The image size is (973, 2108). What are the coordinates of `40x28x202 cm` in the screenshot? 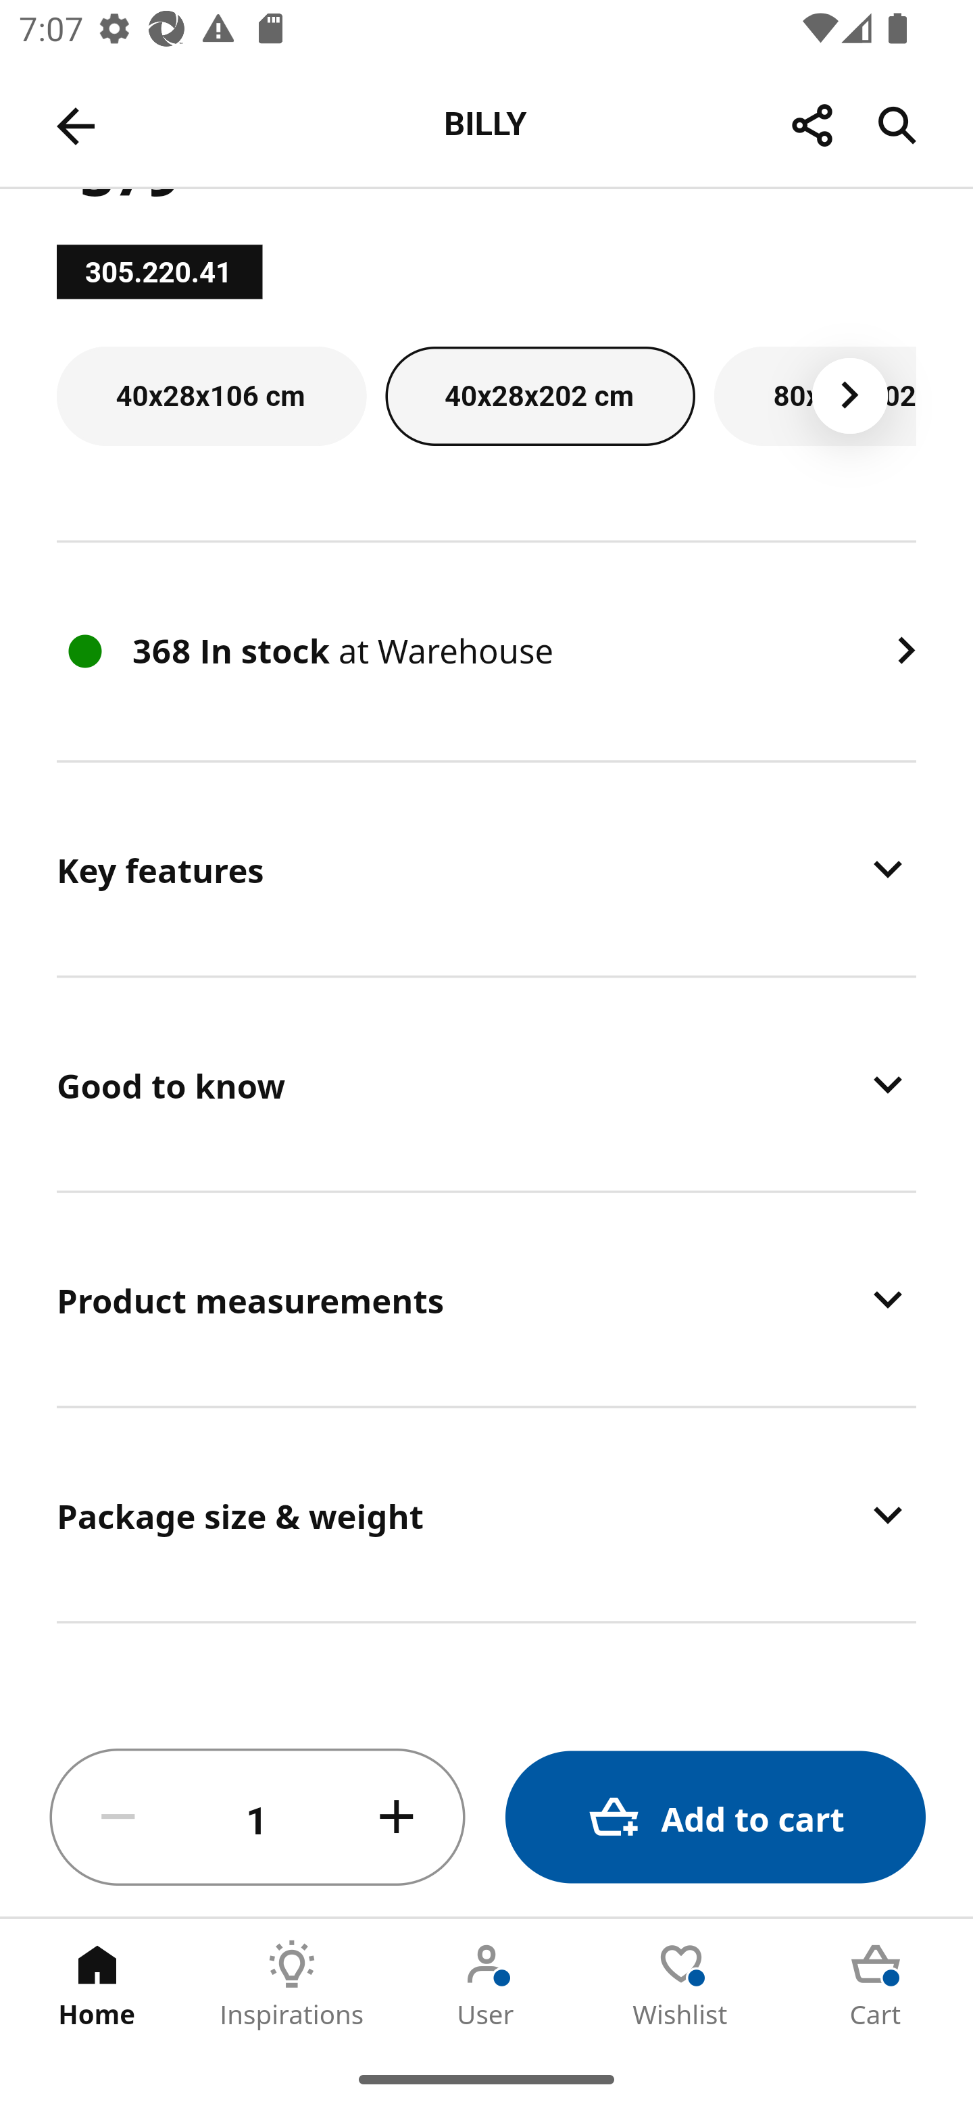 It's located at (541, 396).